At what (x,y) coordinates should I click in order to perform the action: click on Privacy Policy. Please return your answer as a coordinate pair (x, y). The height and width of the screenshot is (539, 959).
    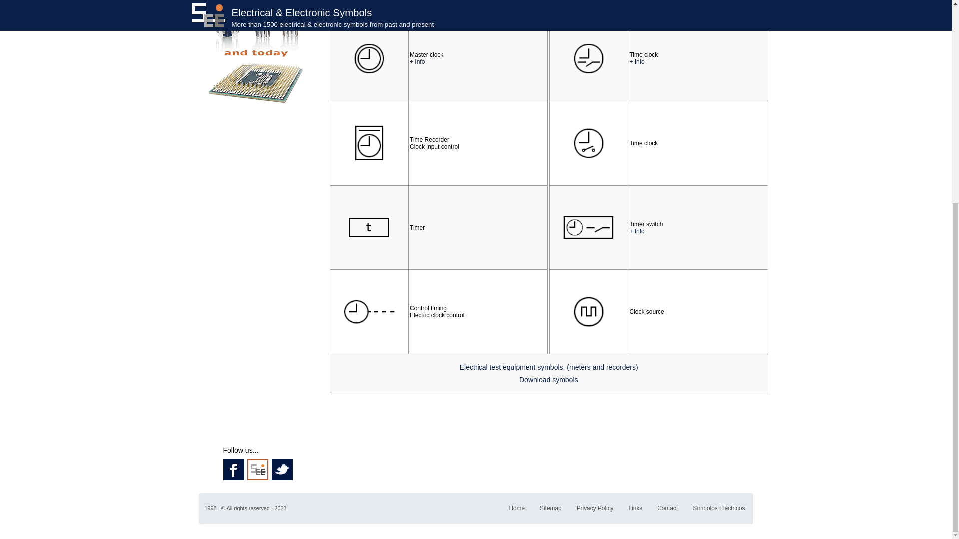
    Looking at the image, I should click on (595, 506).